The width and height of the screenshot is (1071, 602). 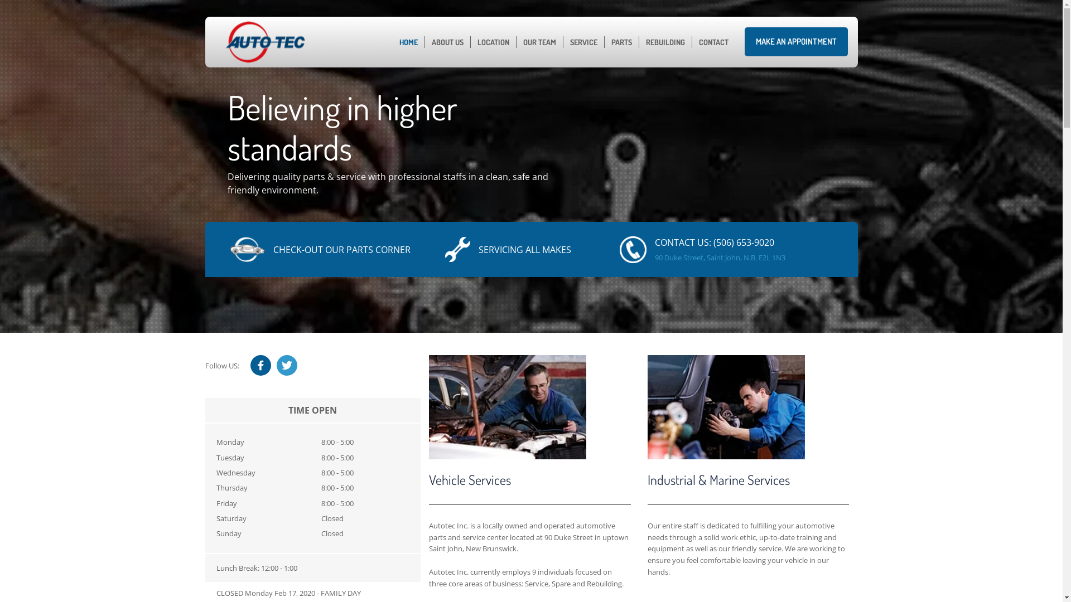 What do you see at coordinates (665, 42) in the screenshot?
I see `REBUILDING` at bounding box center [665, 42].